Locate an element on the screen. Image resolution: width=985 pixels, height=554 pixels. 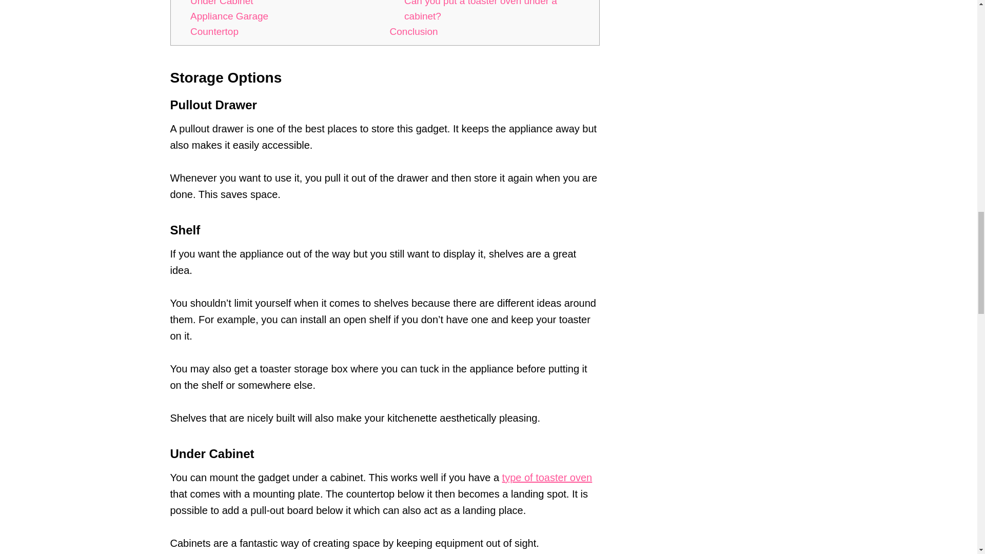
Can you put a toaster oven under a cabinet? is located at coordinates (480, 11).